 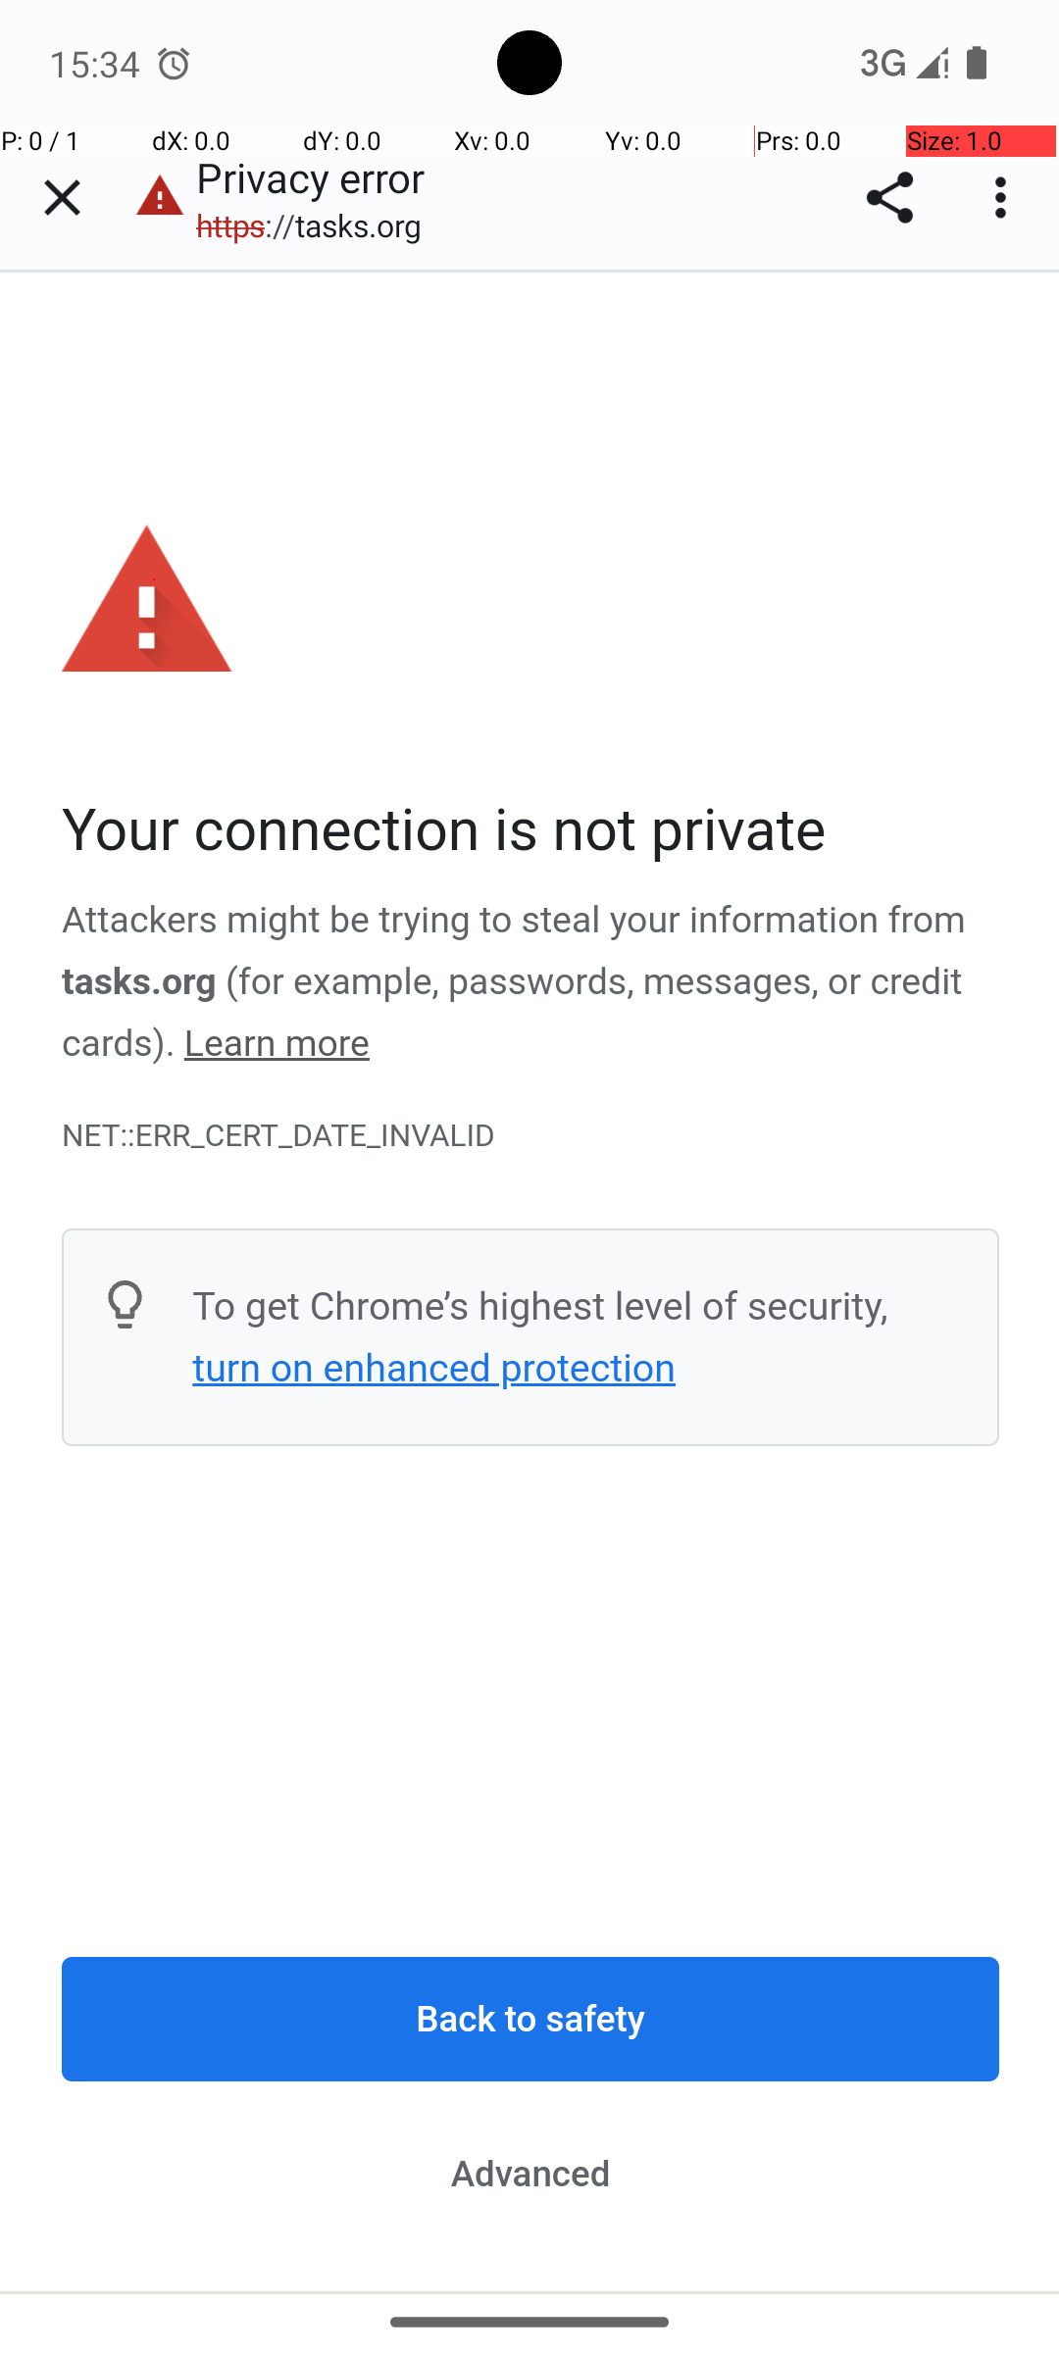 I want to click on https://tasks.org, so click(x=320, y=225).